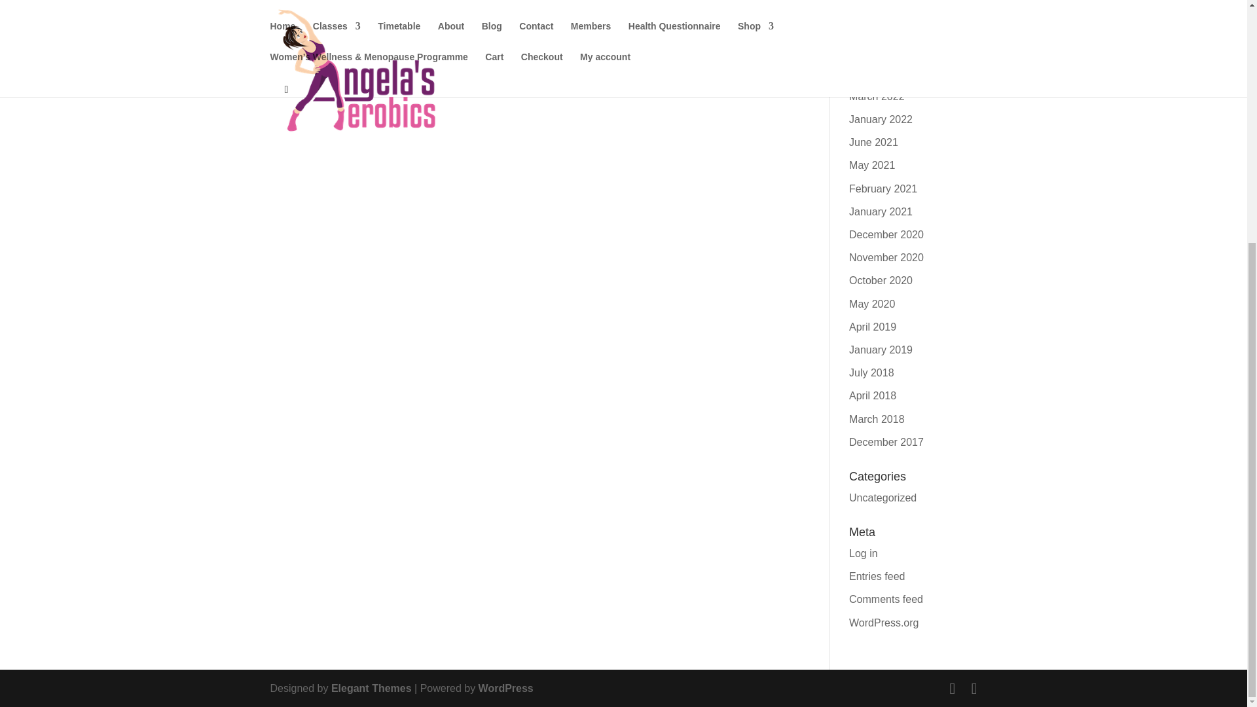 This screenshot has width=1257, height=707. What do you see at coordinates (372, 688) in the screenshot?
I see `Premium WordPress Themes` at bounding box center [372, 688].